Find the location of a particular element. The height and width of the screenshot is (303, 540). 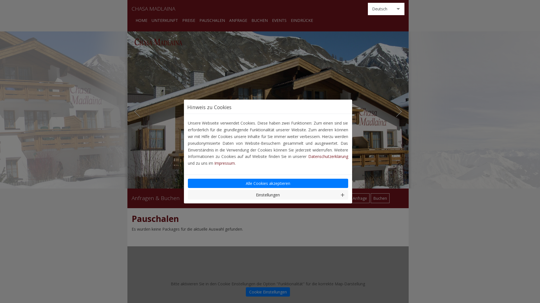

Prev is located at coordinates (136, 111).